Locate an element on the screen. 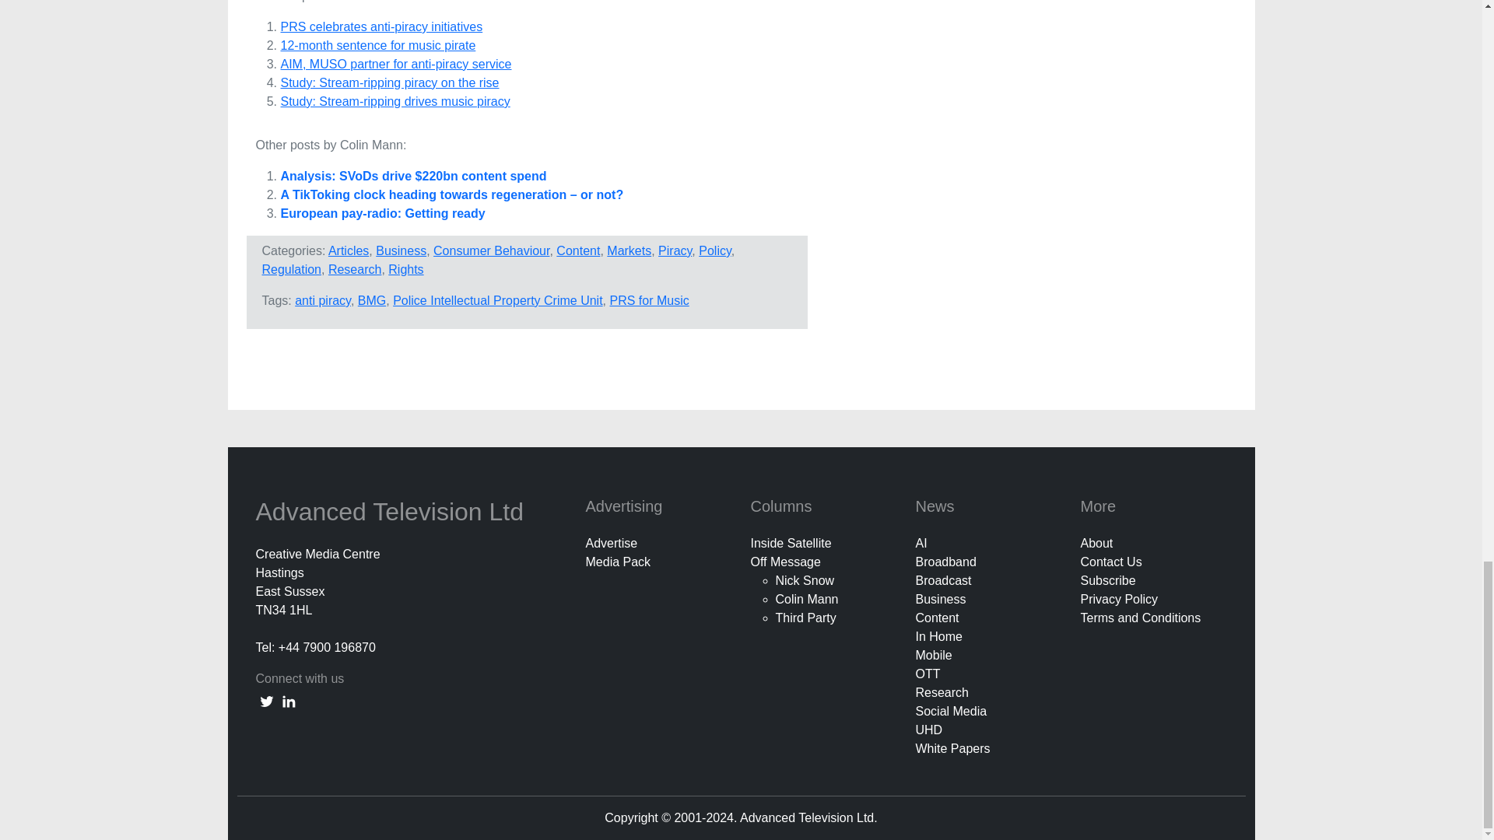 The image size is (1494, 840). Business is located at coordinates (401, 250).